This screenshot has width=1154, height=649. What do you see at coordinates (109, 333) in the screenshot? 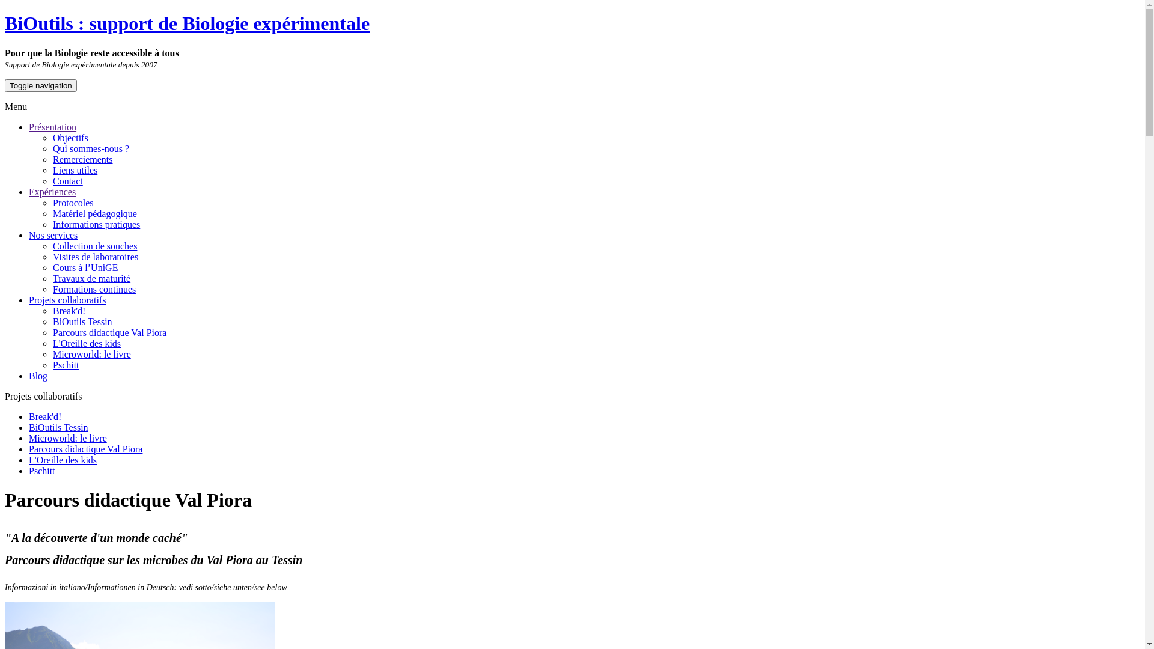
I see `Parcours didactique Val Piora` at bounding box center [109, 333].